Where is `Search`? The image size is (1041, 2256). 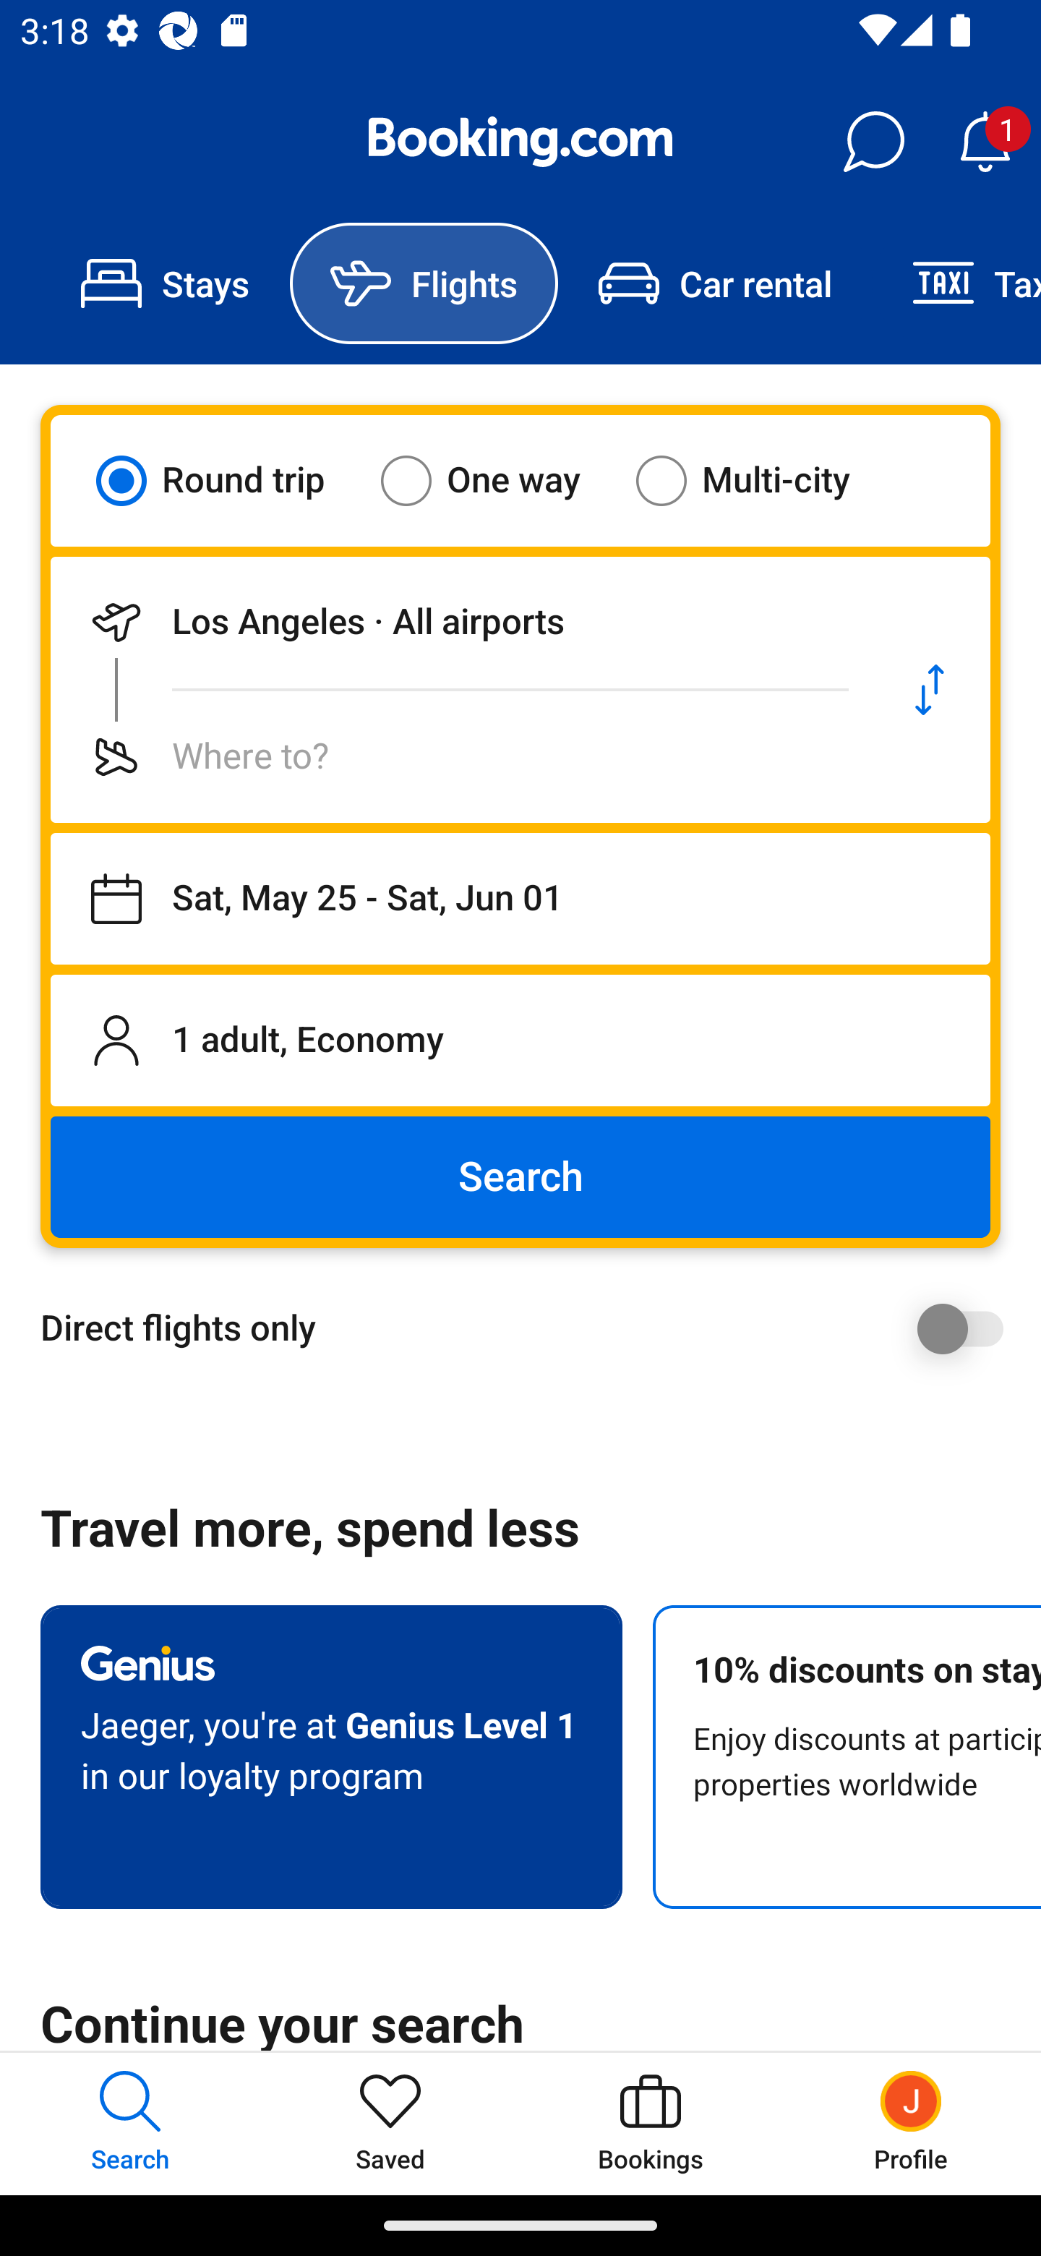
Search is located at coordinates (520, 1177).